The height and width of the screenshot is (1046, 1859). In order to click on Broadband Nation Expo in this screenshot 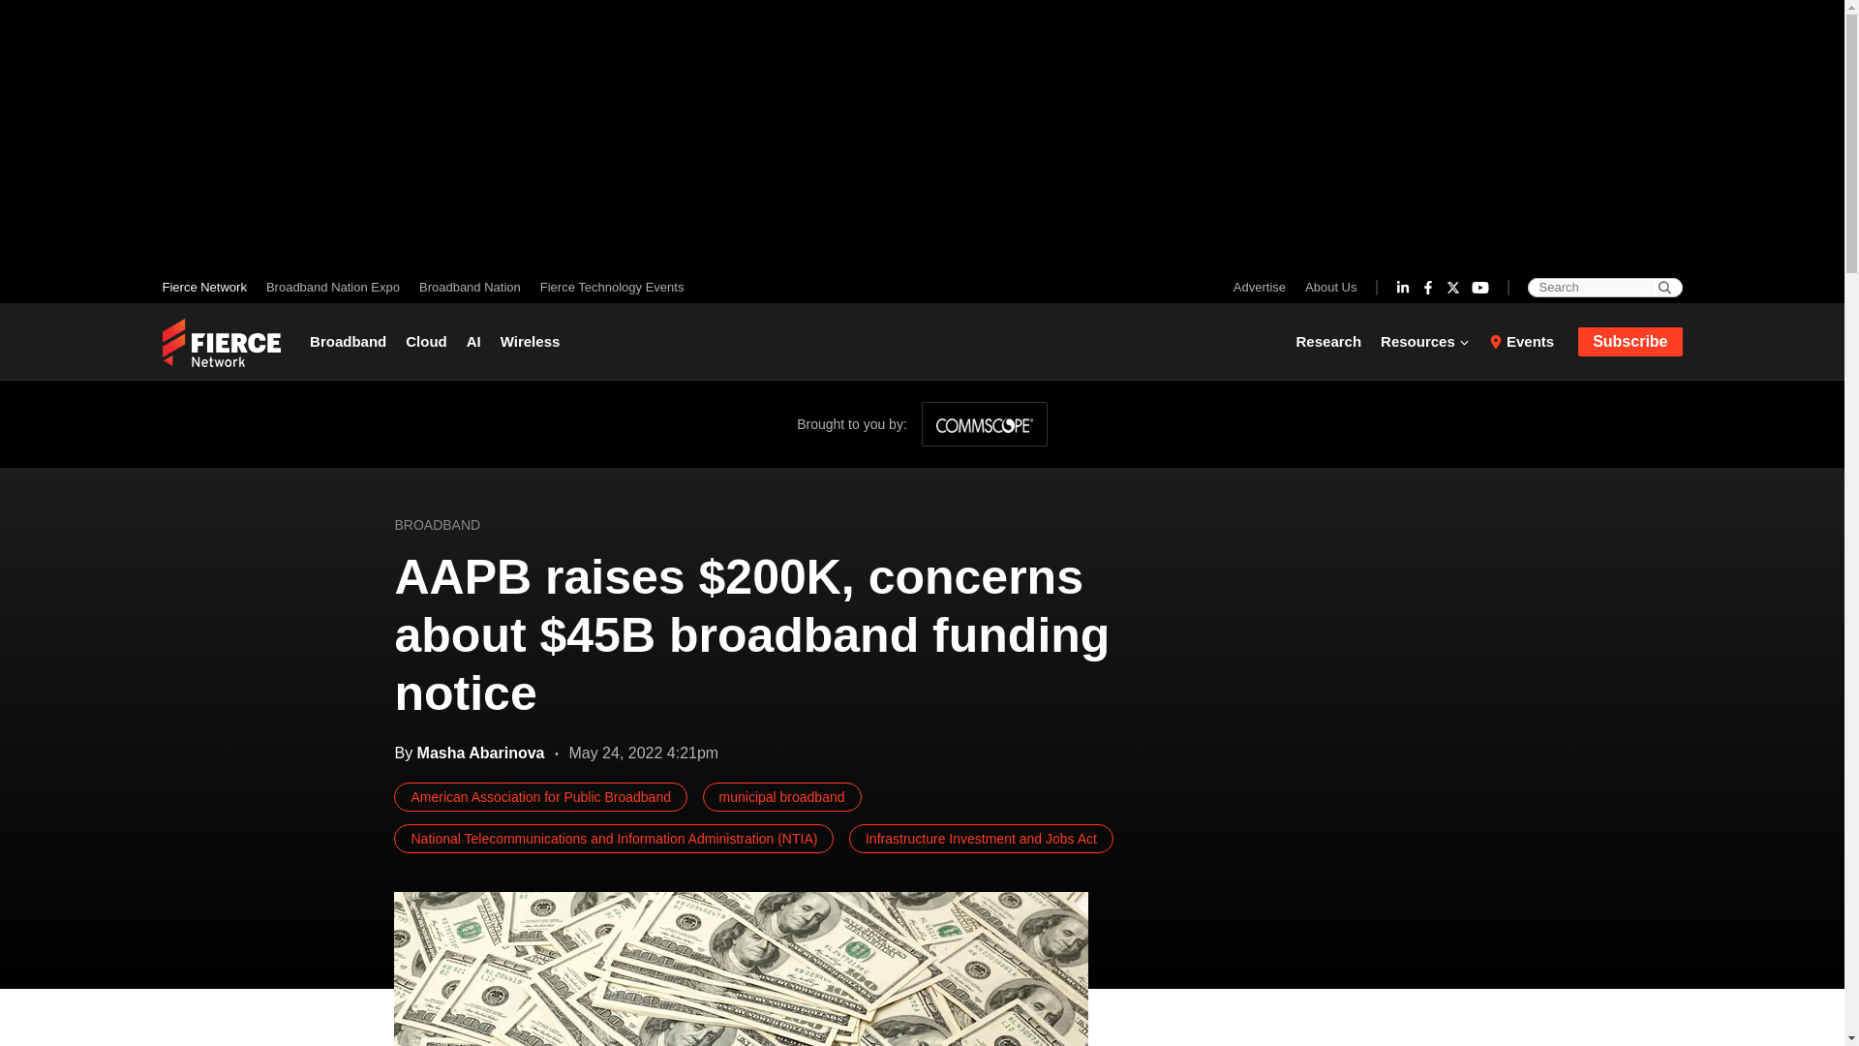, I will do `click(332, 287)`.